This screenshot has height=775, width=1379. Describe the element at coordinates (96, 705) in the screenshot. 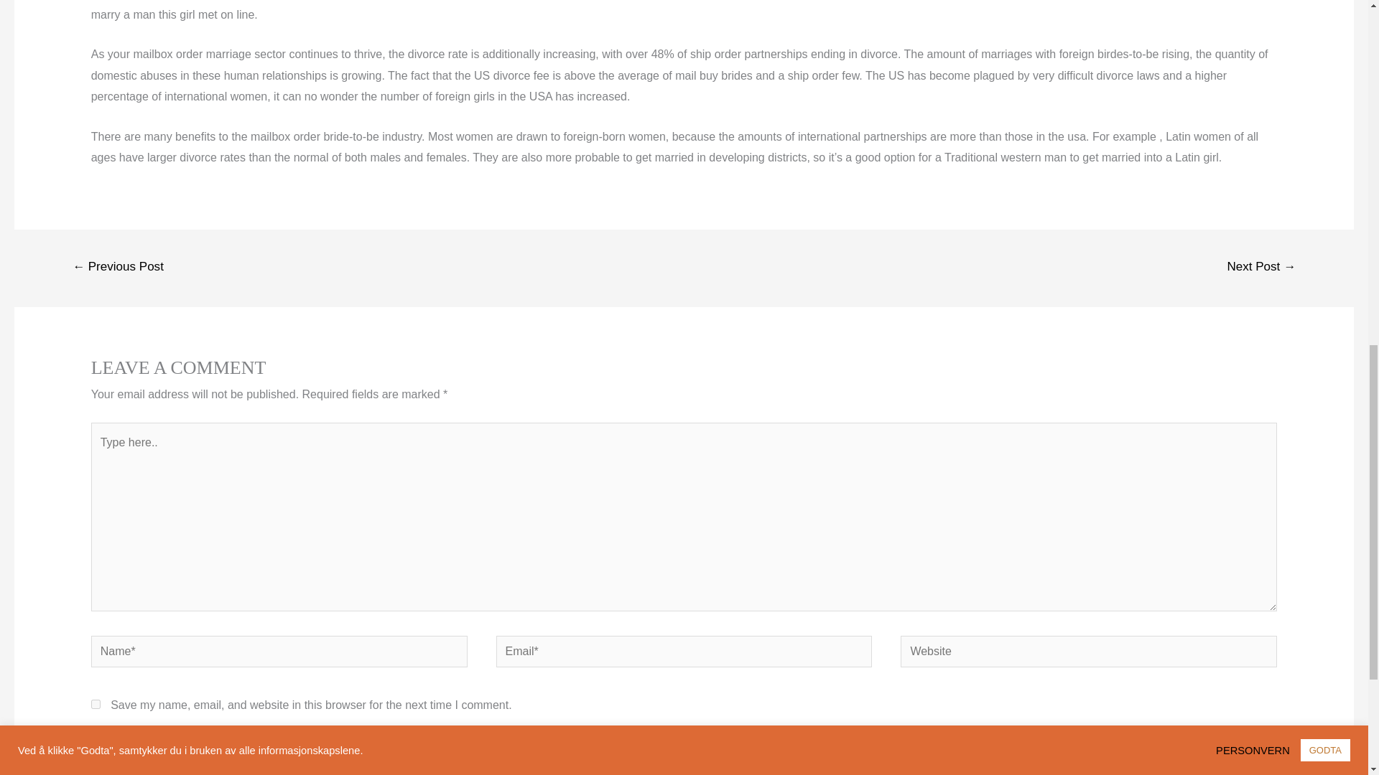

I see `yes` at that location.